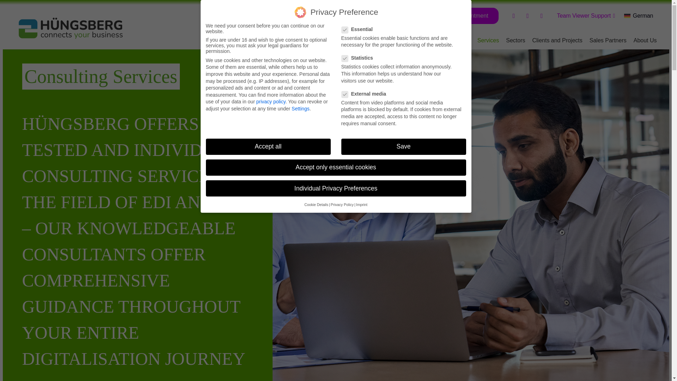  I want to click on Sectors, so click(516, 40).